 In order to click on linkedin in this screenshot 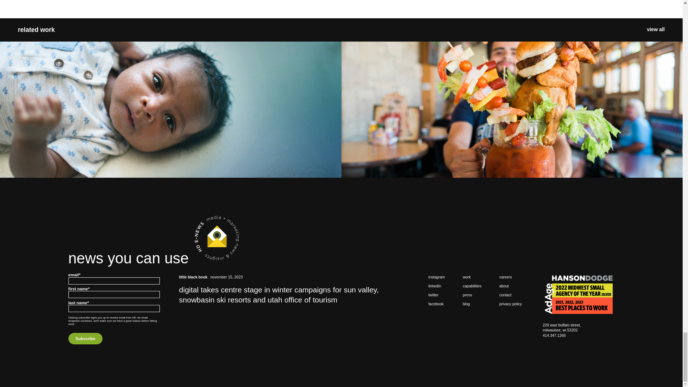, I will do `click(436, 286)`.